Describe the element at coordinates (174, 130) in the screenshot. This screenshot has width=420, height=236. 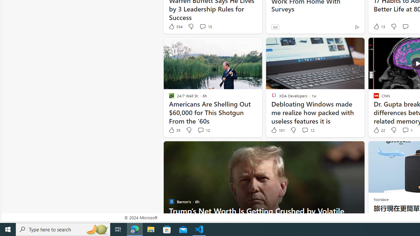
I see `35 Like` at that location.